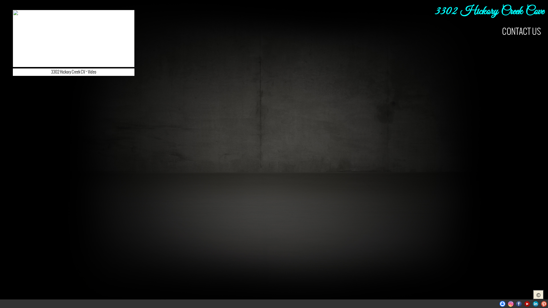 This screenshot has height=308, width=548. I want to click on Facebook, so click(519, 304).